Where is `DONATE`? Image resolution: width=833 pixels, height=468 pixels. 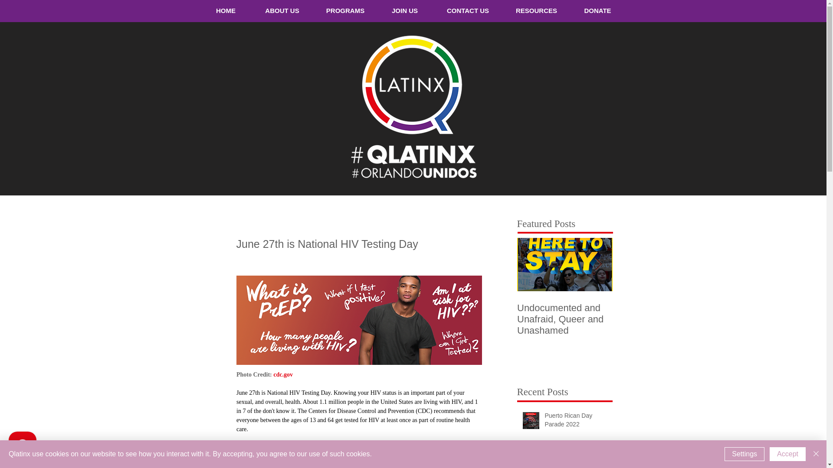 DONATE is located at coordinates (597, 10).